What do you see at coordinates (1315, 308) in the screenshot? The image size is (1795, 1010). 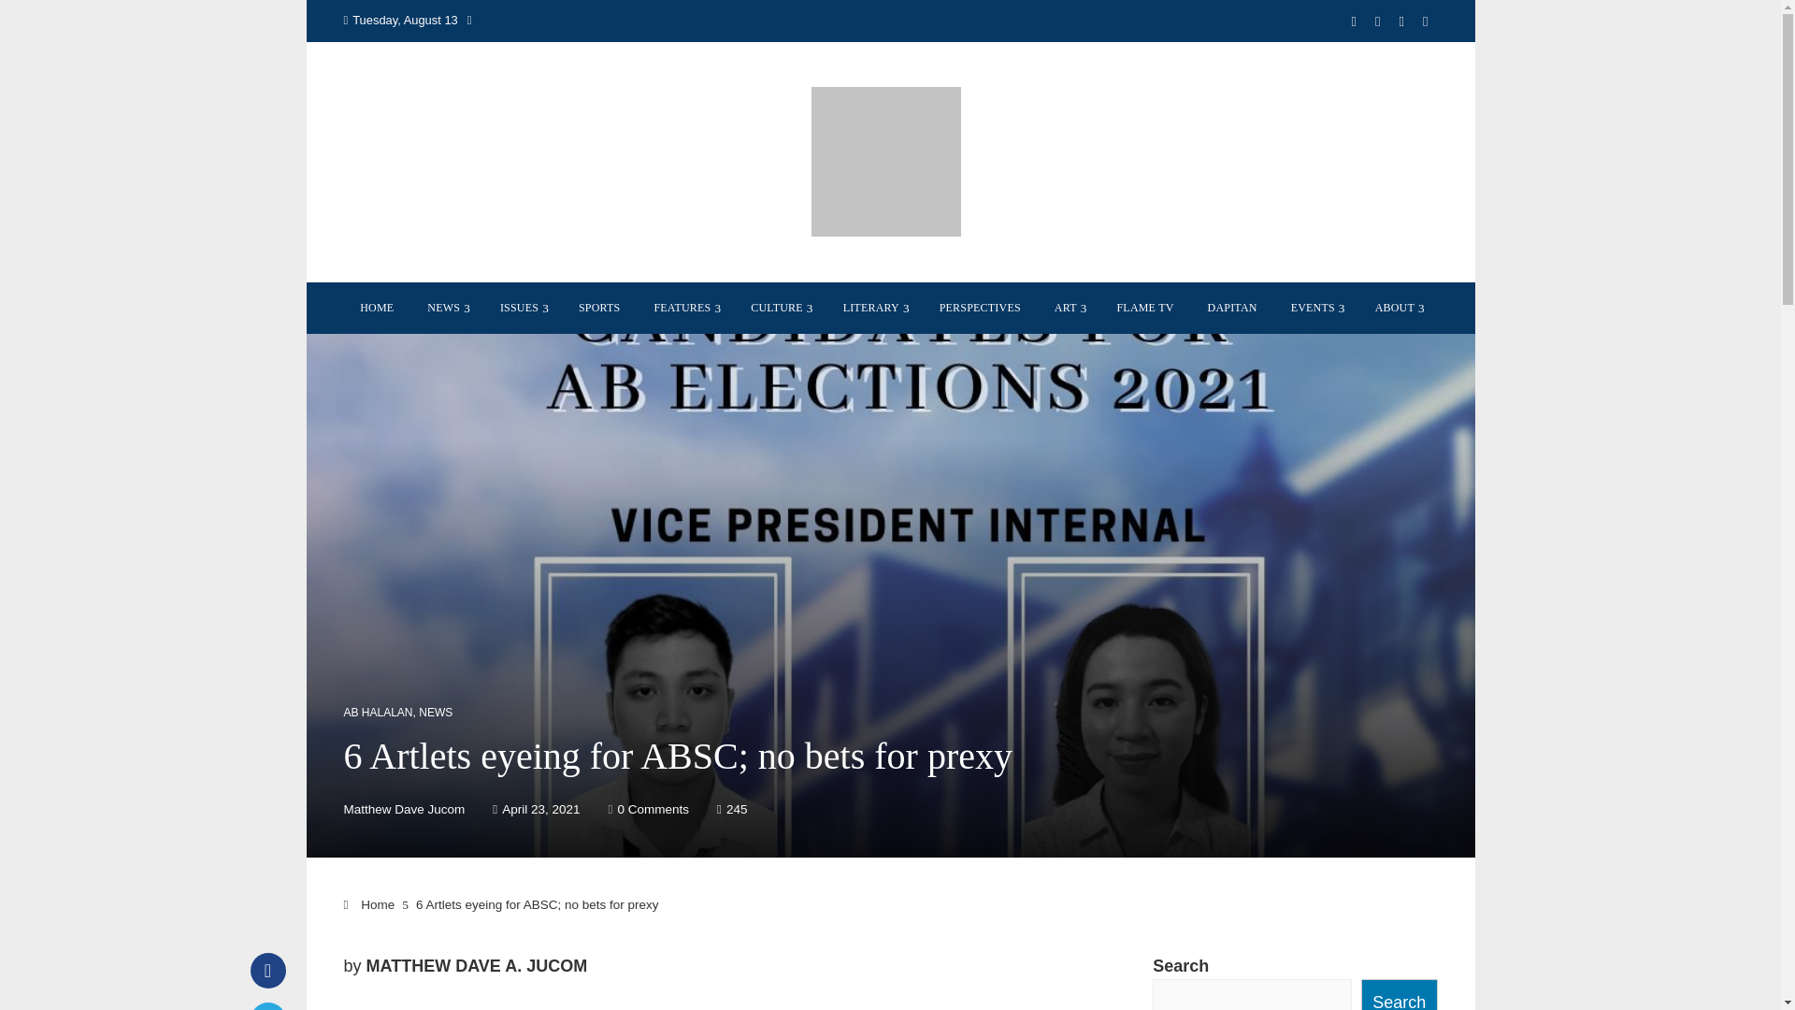 I see `EVENTS` at bounding box center [1315, 308].